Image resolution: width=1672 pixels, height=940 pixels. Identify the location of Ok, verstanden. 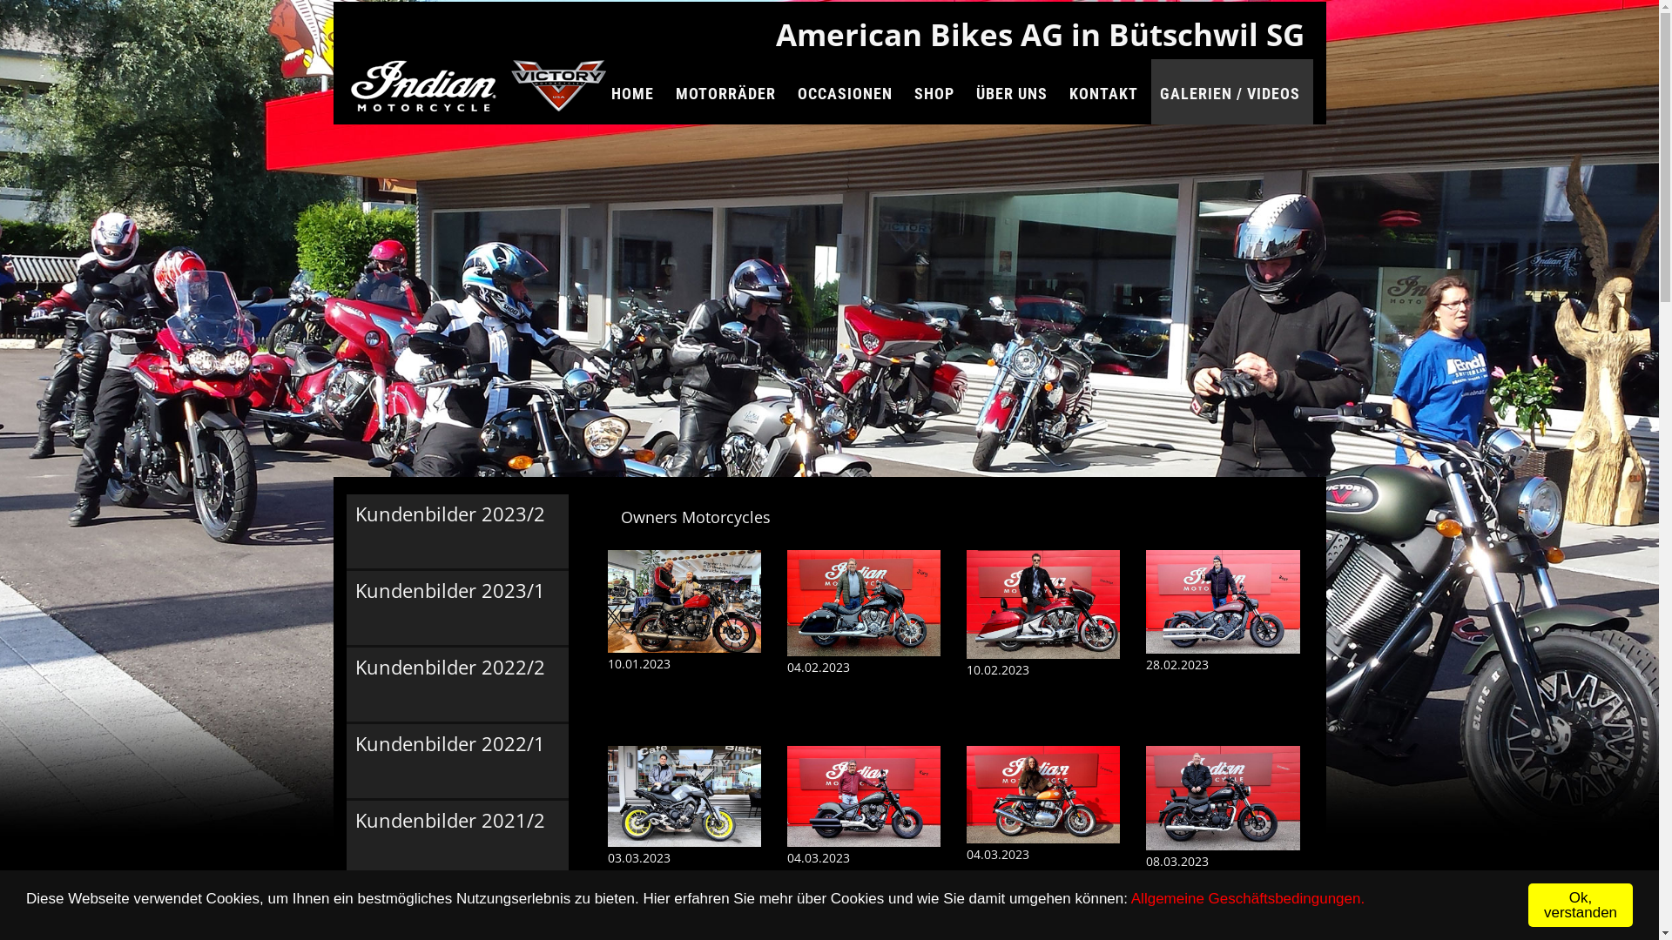
(1581, 905).